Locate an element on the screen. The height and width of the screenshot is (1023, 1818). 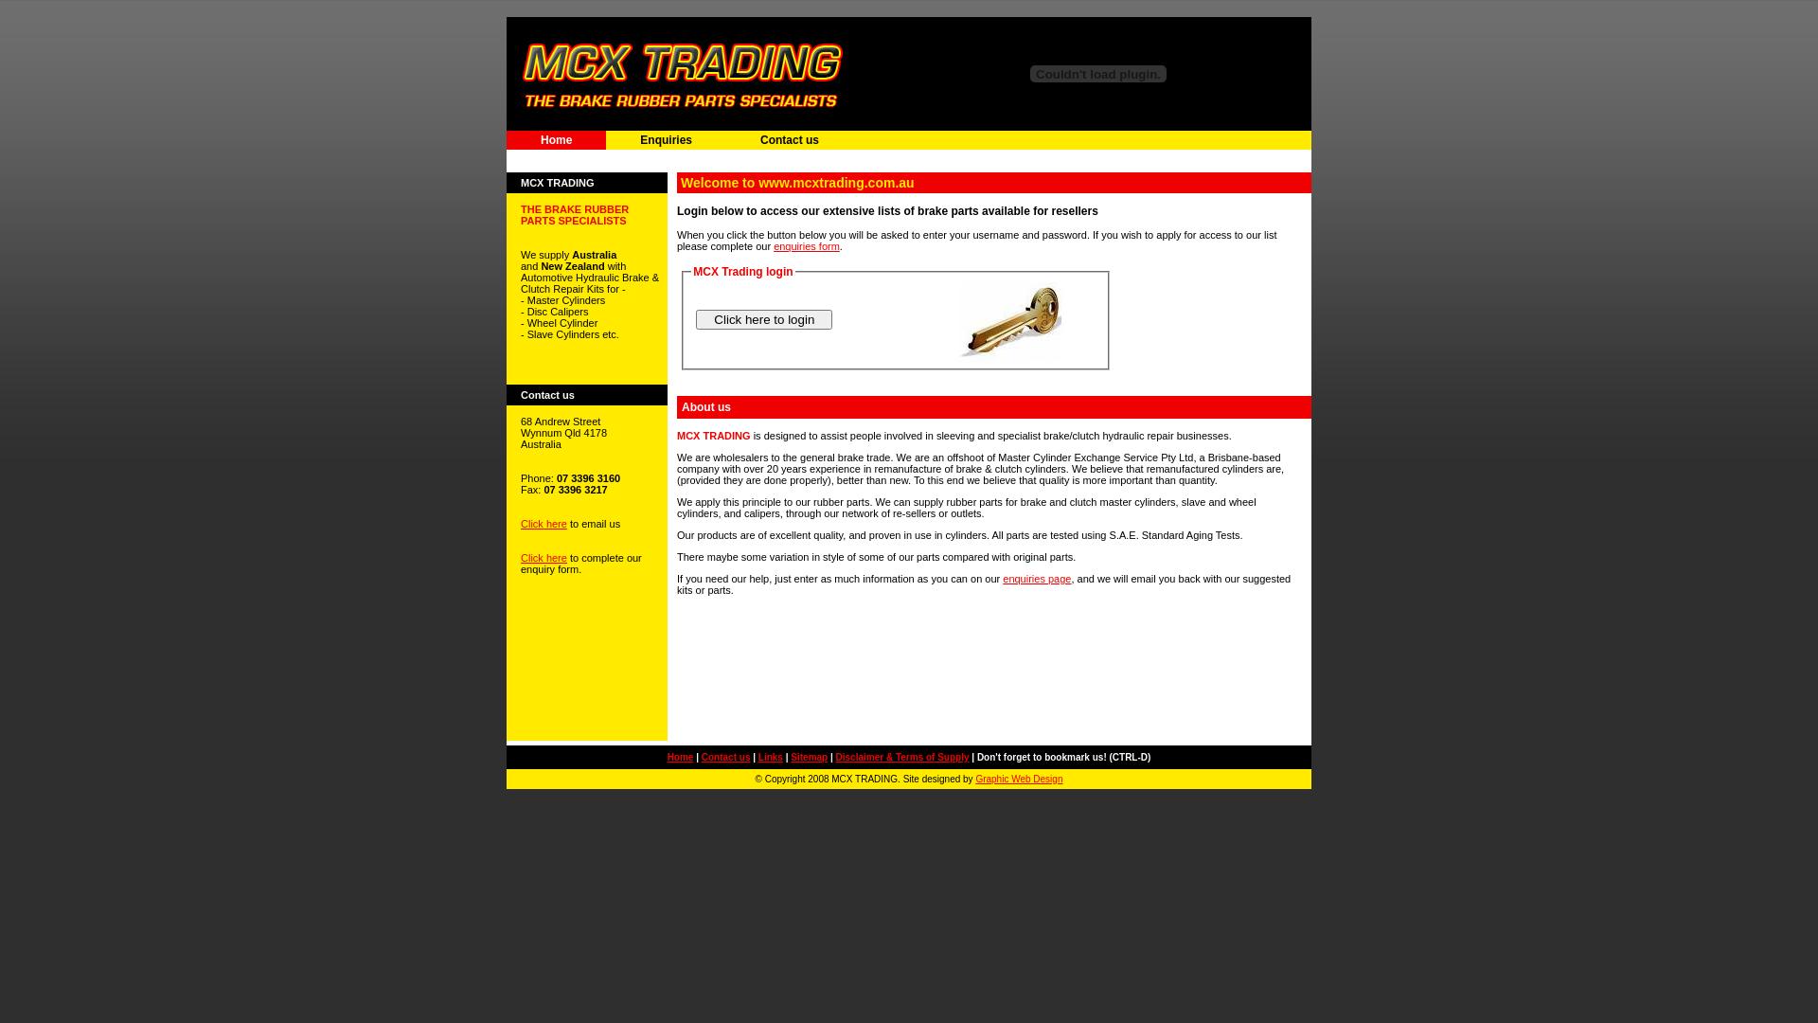
Home is located at coordinates (557, 140).